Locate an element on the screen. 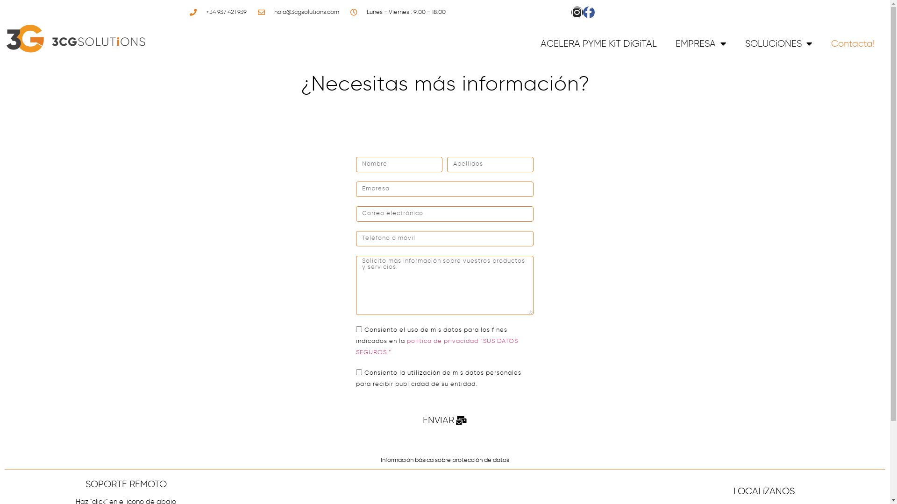  ACELERA PYME KiT DiGiTAL is located at coordinates (599, 43).